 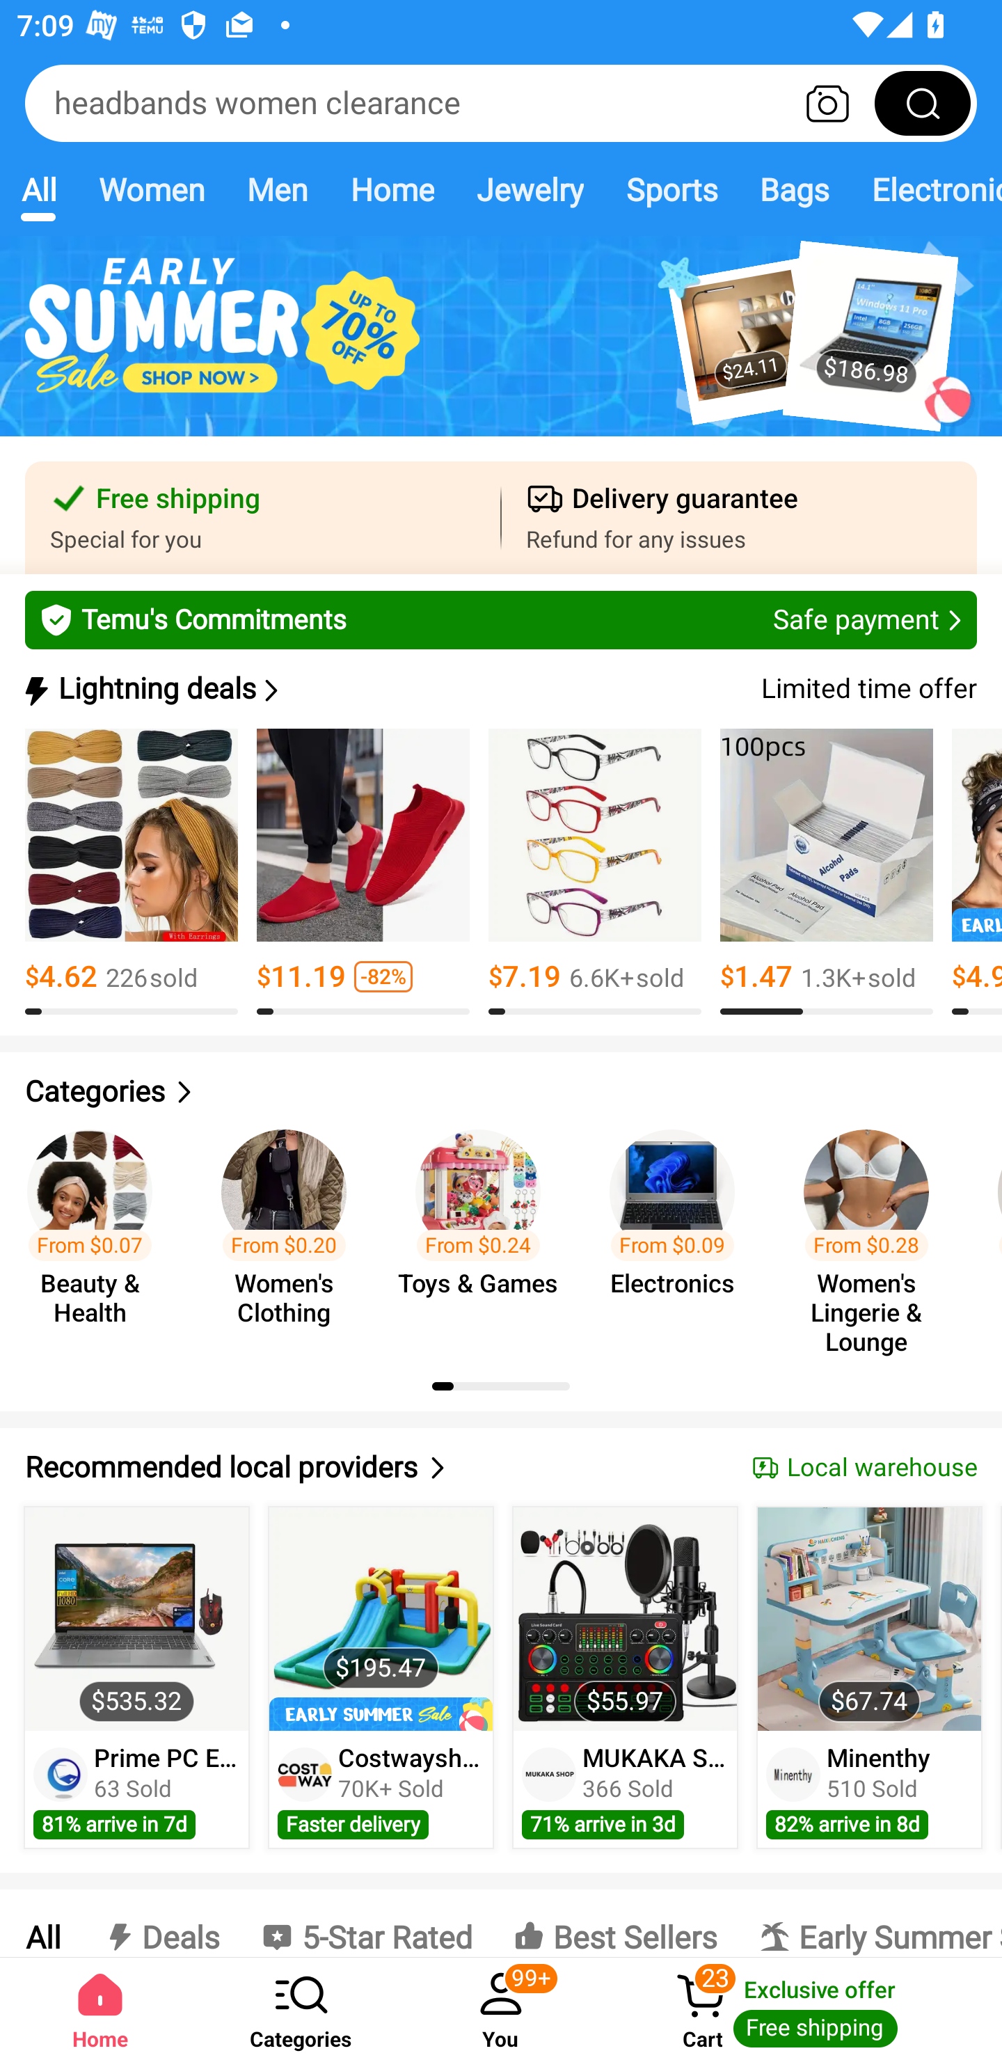 What do you see at coordinates (529, 189) in the screenshot?
I see `Jewelry` at bounding box center [529, 189].